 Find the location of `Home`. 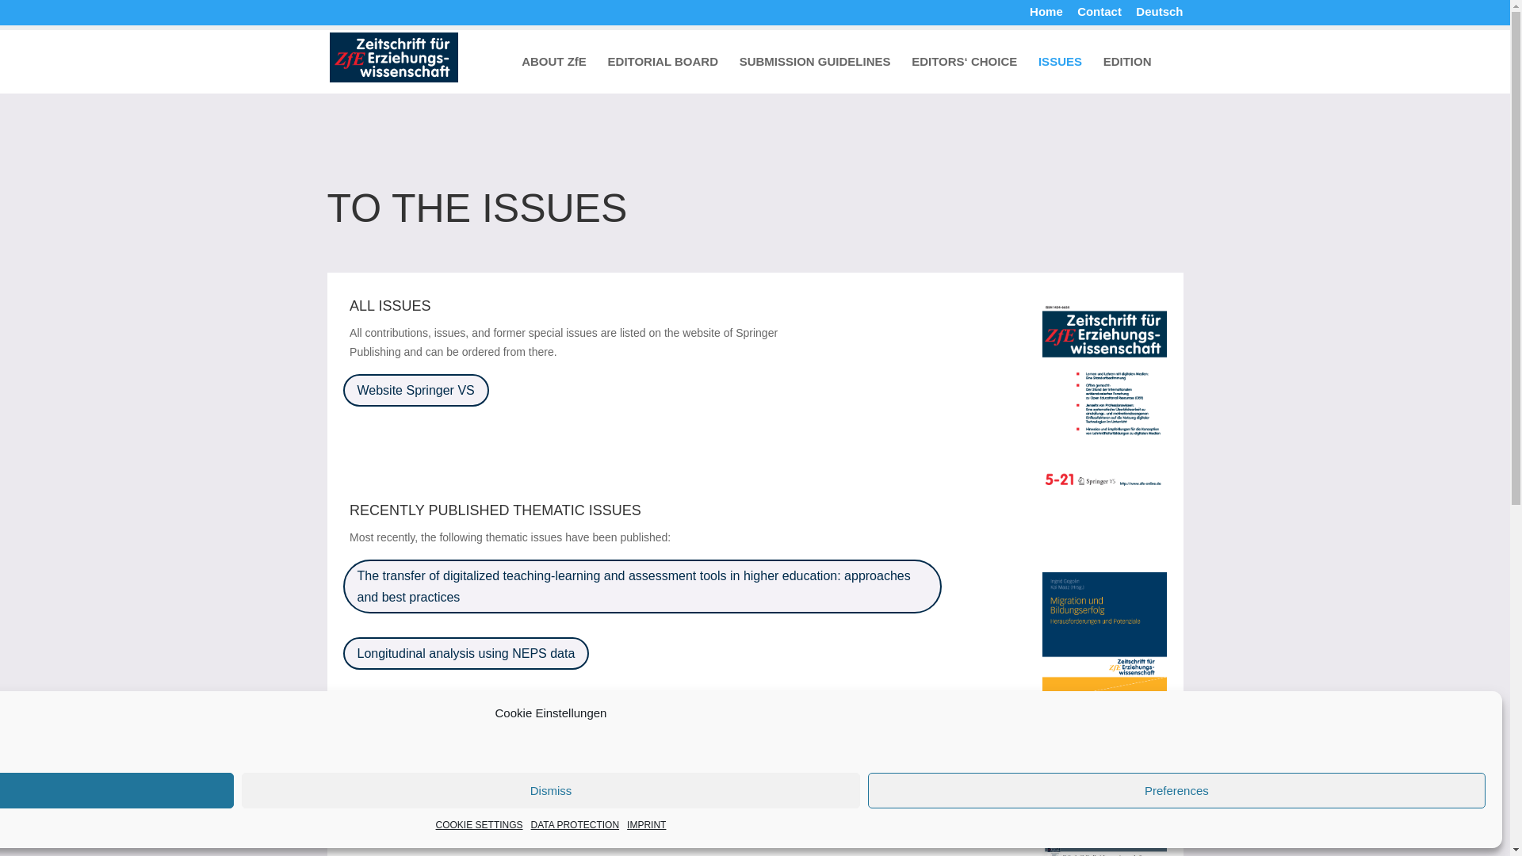

Home is located at coordinates (1046, 16).